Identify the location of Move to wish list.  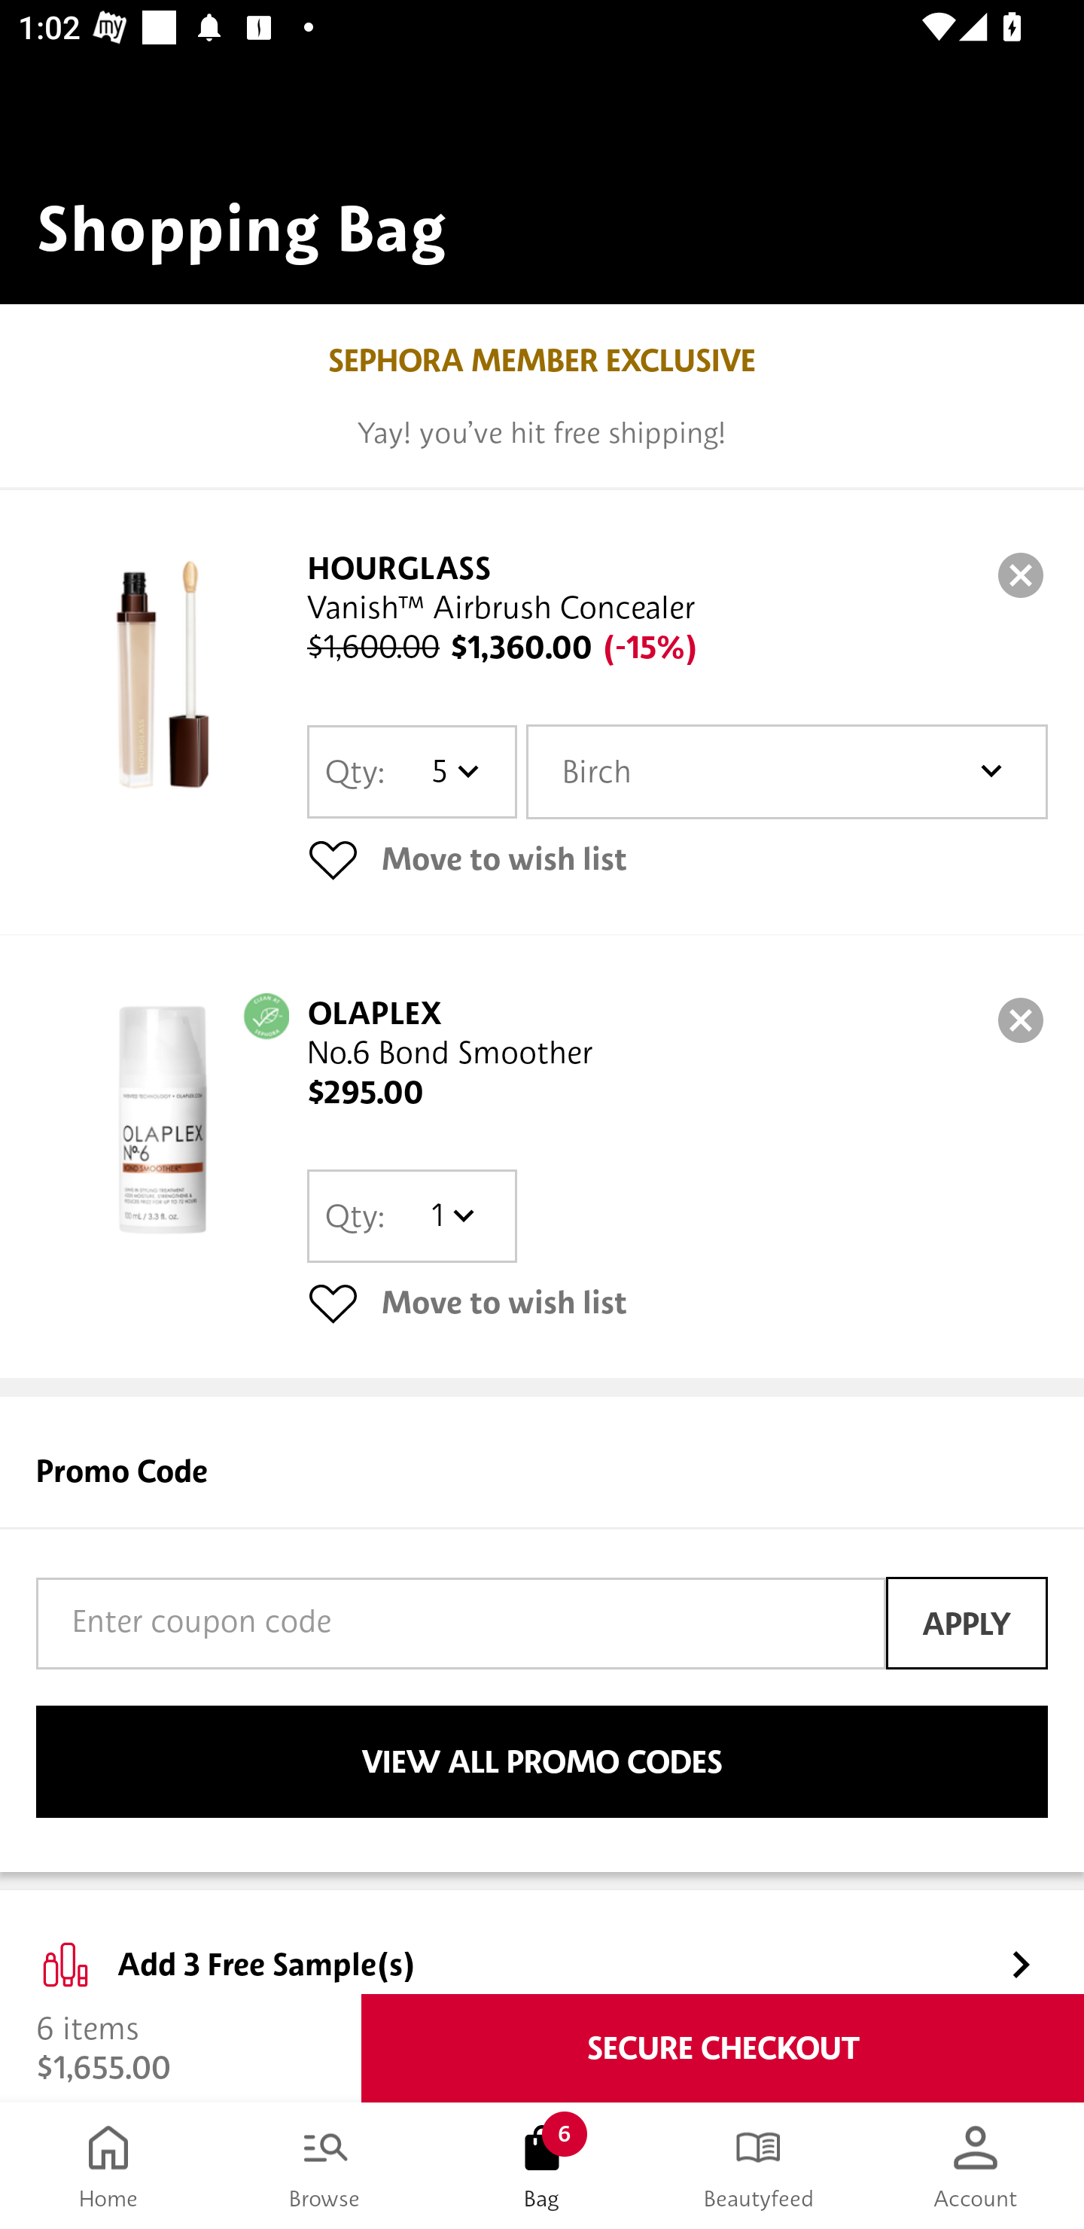
(677, 858).